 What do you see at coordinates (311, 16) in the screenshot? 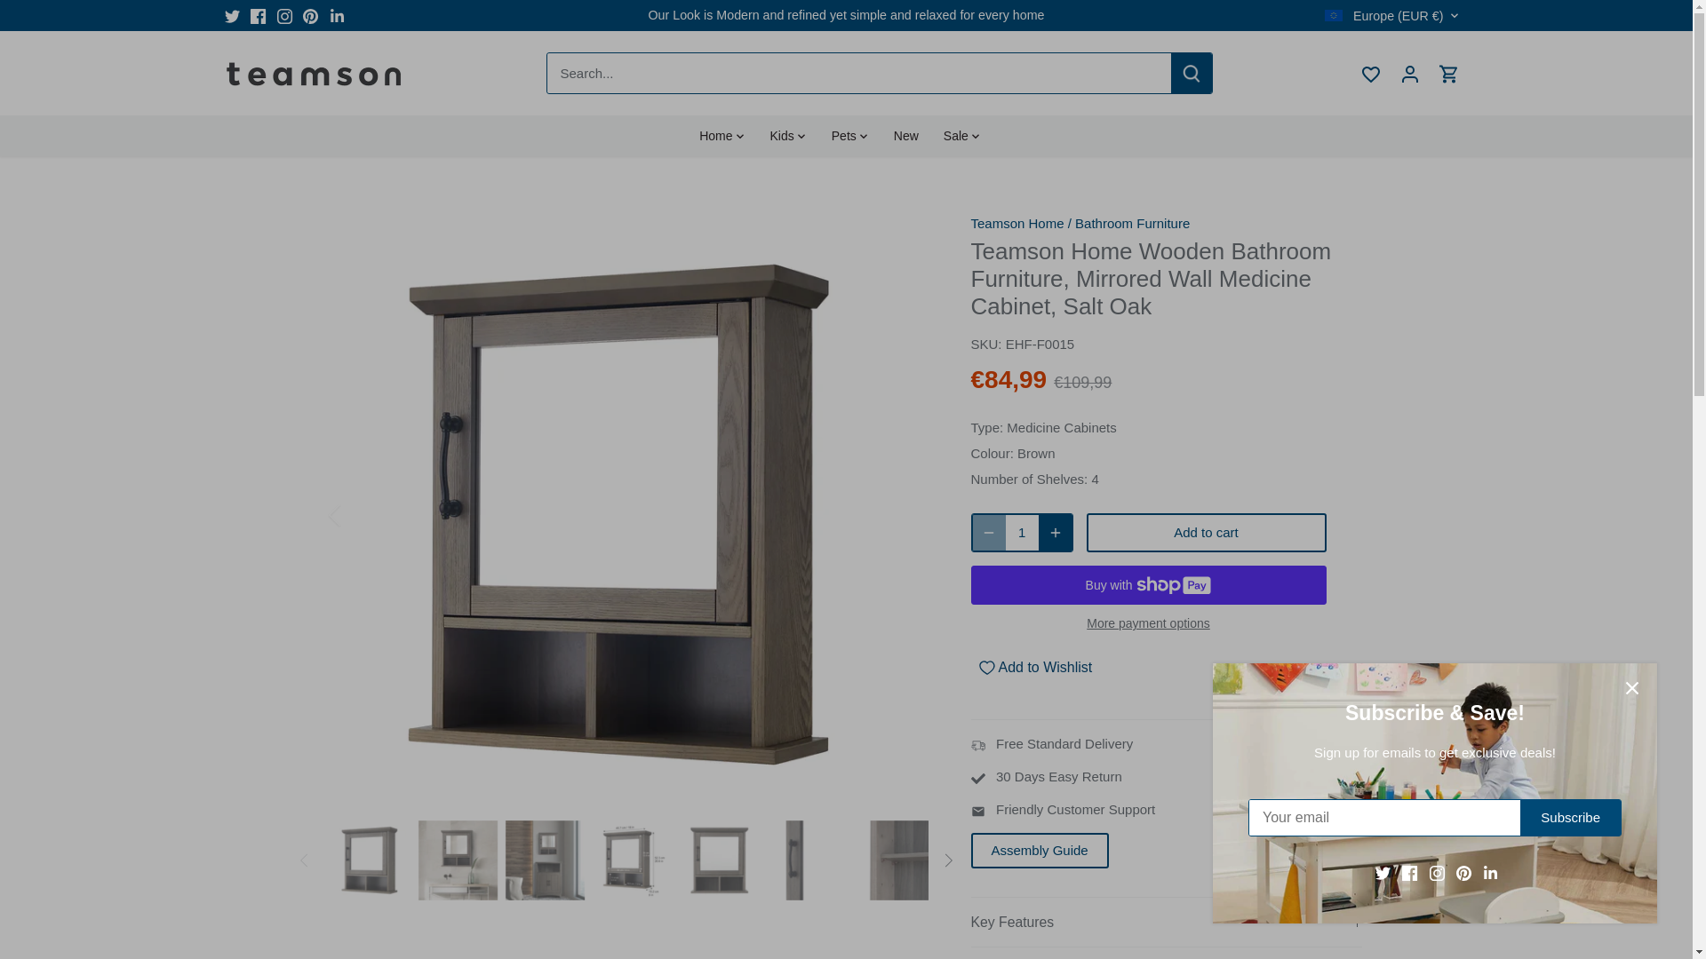
I see `Pinterest` at bounding box center [311, 16].